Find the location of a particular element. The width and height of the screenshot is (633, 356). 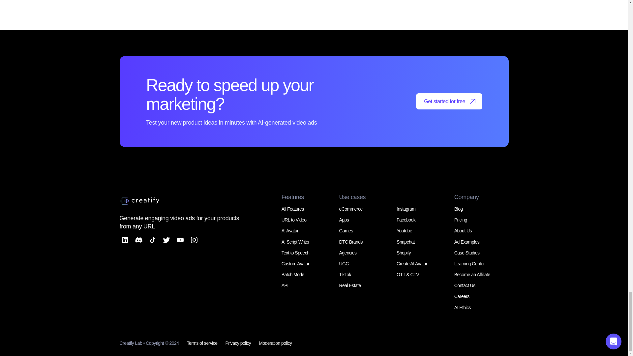

URL to Video is located at coordinates (294, 220).